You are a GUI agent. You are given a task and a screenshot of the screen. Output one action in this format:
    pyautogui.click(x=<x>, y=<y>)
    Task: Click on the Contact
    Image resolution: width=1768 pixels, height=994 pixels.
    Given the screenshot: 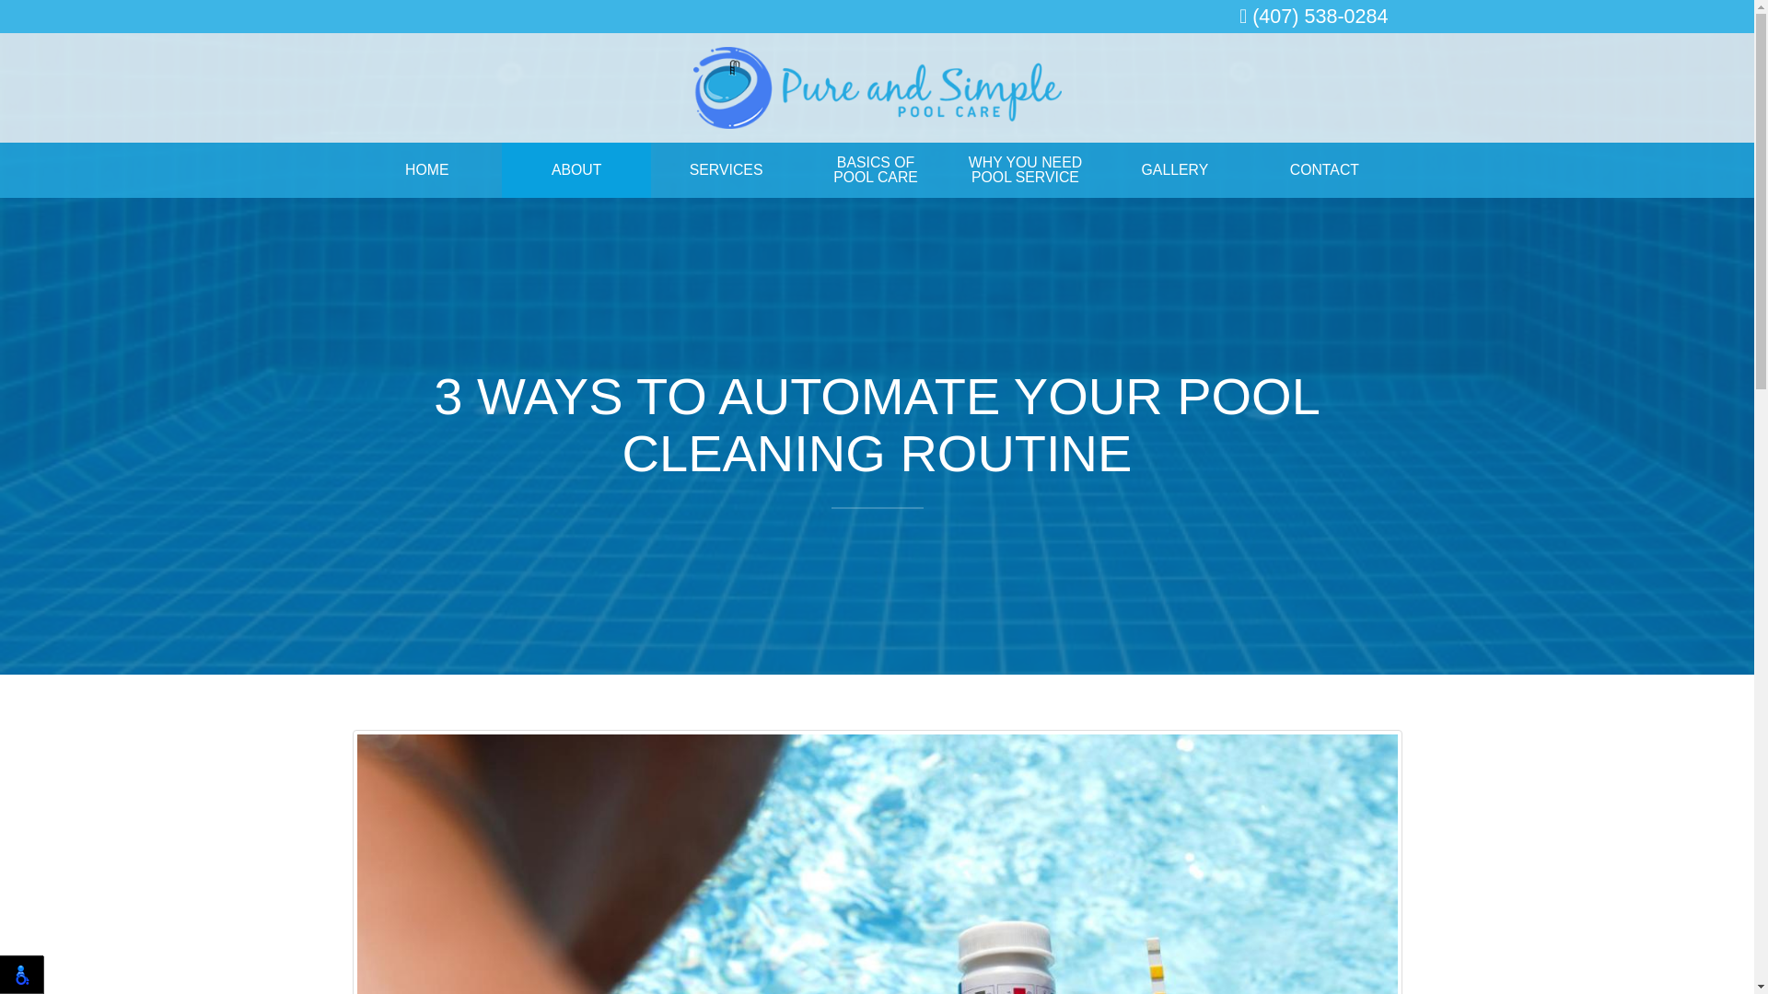 What is the action you would take?
    pyautogui.click(x=1025, y=169)
    